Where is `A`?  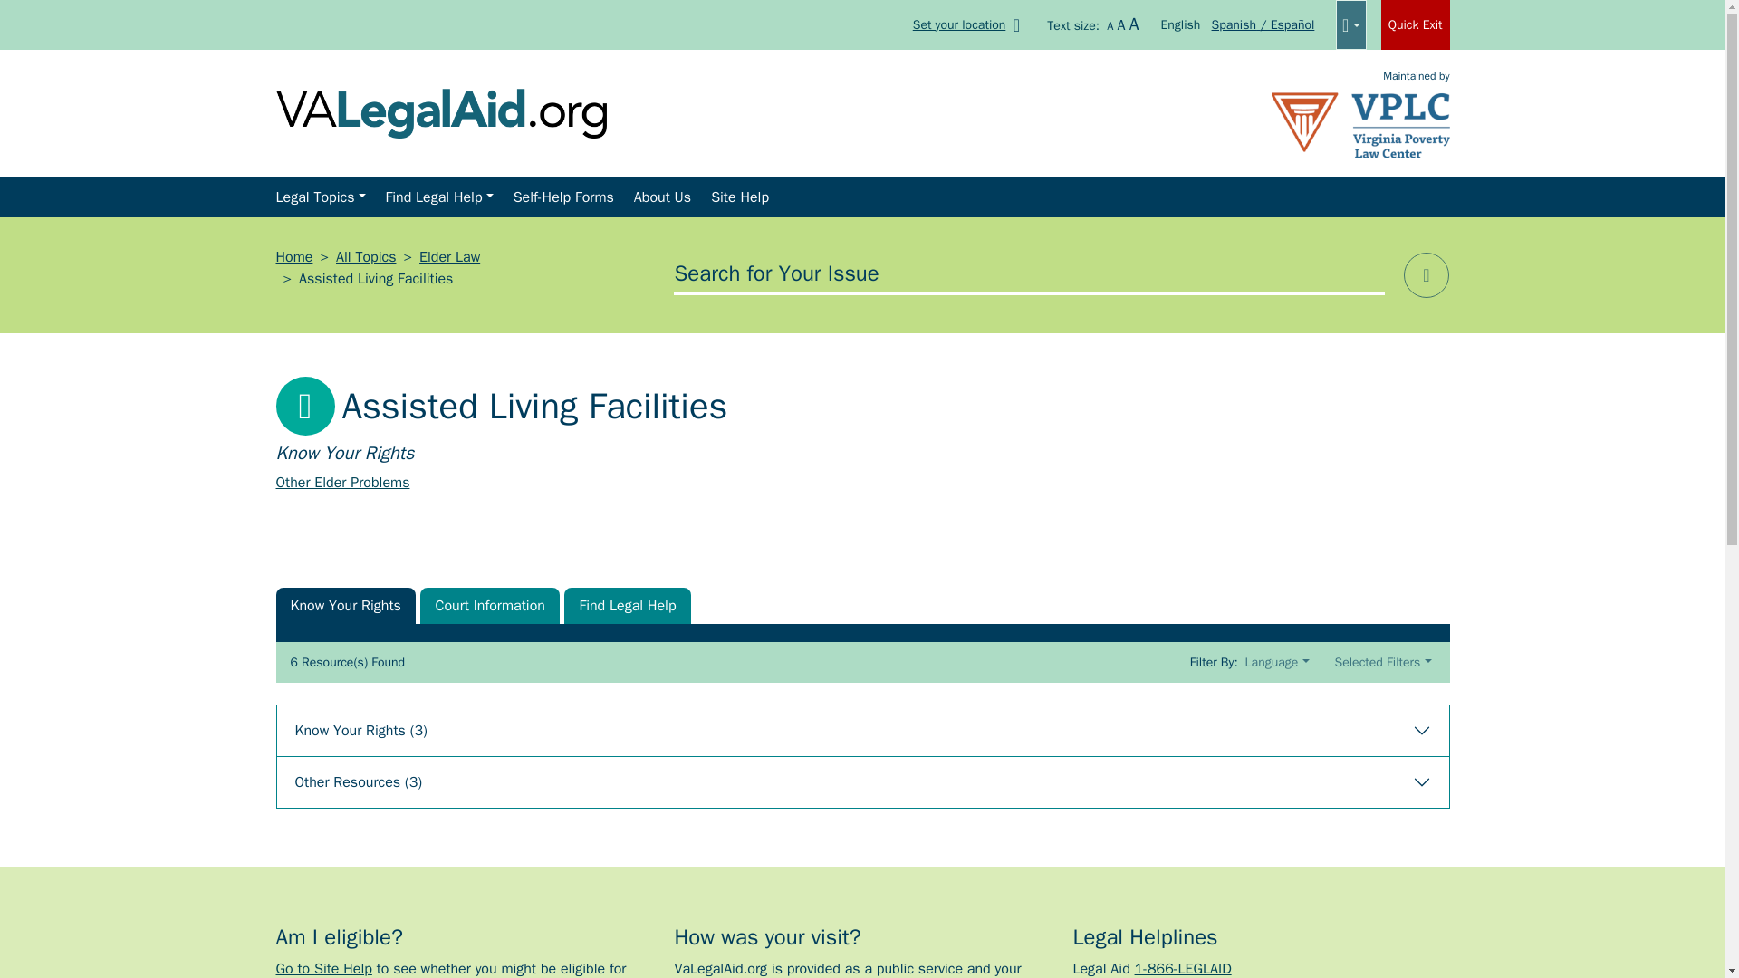
A is located at coordinates (1121, 25).